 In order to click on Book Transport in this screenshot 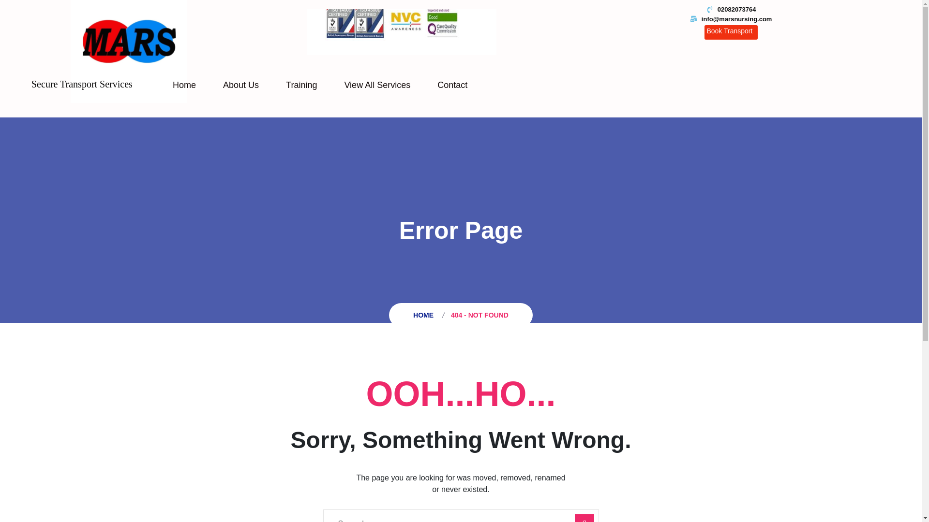, I will do `click(731, 32)`.